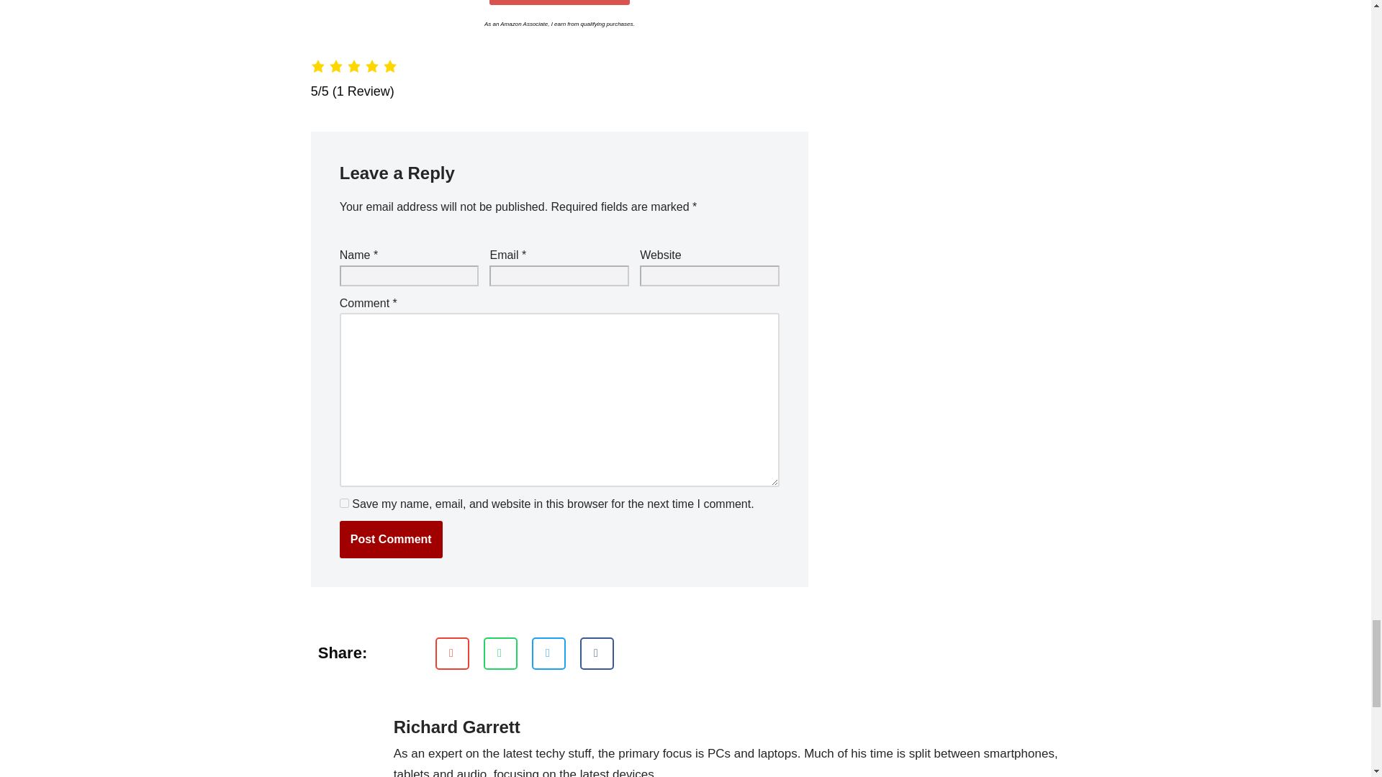 This screenshot has height=777, width=1382. Describe the element at coordinates (344, 504) in the screenshot. I see `yes` at that location.